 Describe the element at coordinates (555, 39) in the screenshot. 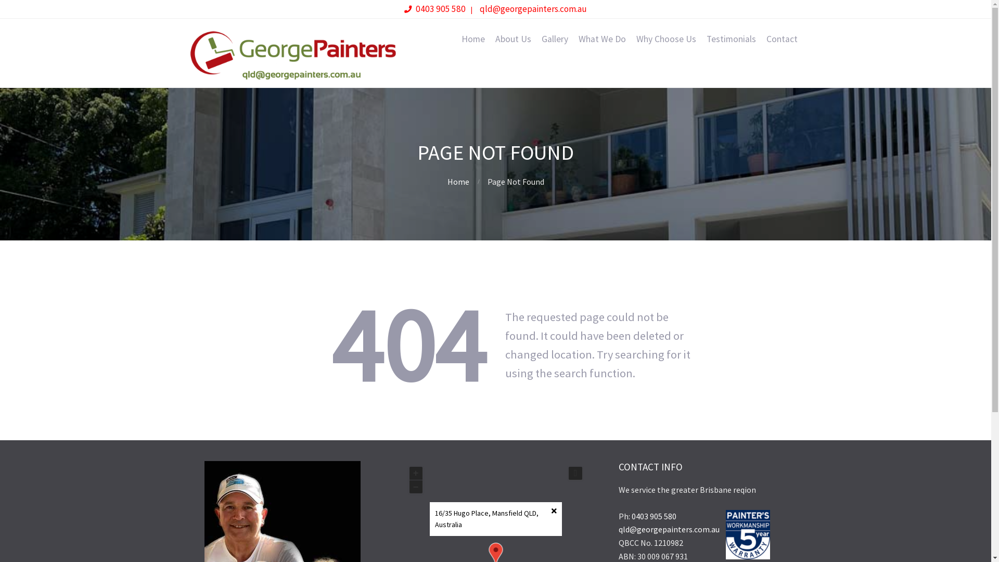

I see `Gallery` at that location.